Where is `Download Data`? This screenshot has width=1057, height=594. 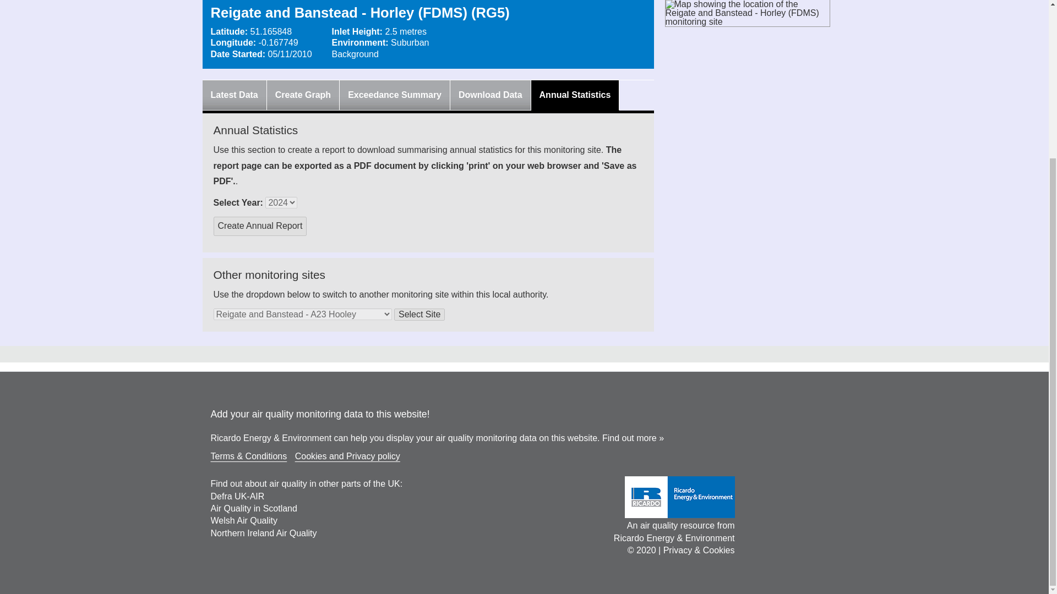 Download Data is located at coordinates (490, 95).